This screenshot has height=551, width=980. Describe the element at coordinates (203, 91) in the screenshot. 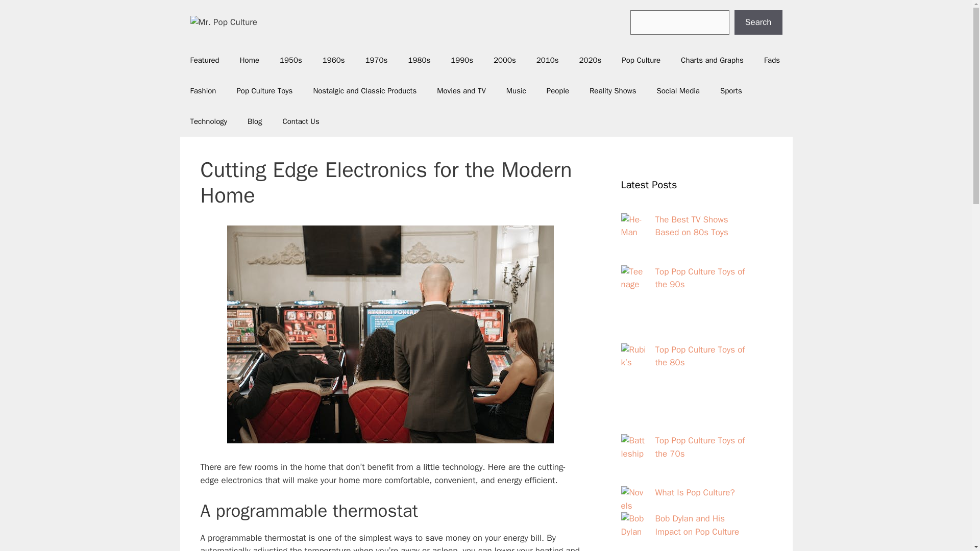

I see `Fashion` at that location.